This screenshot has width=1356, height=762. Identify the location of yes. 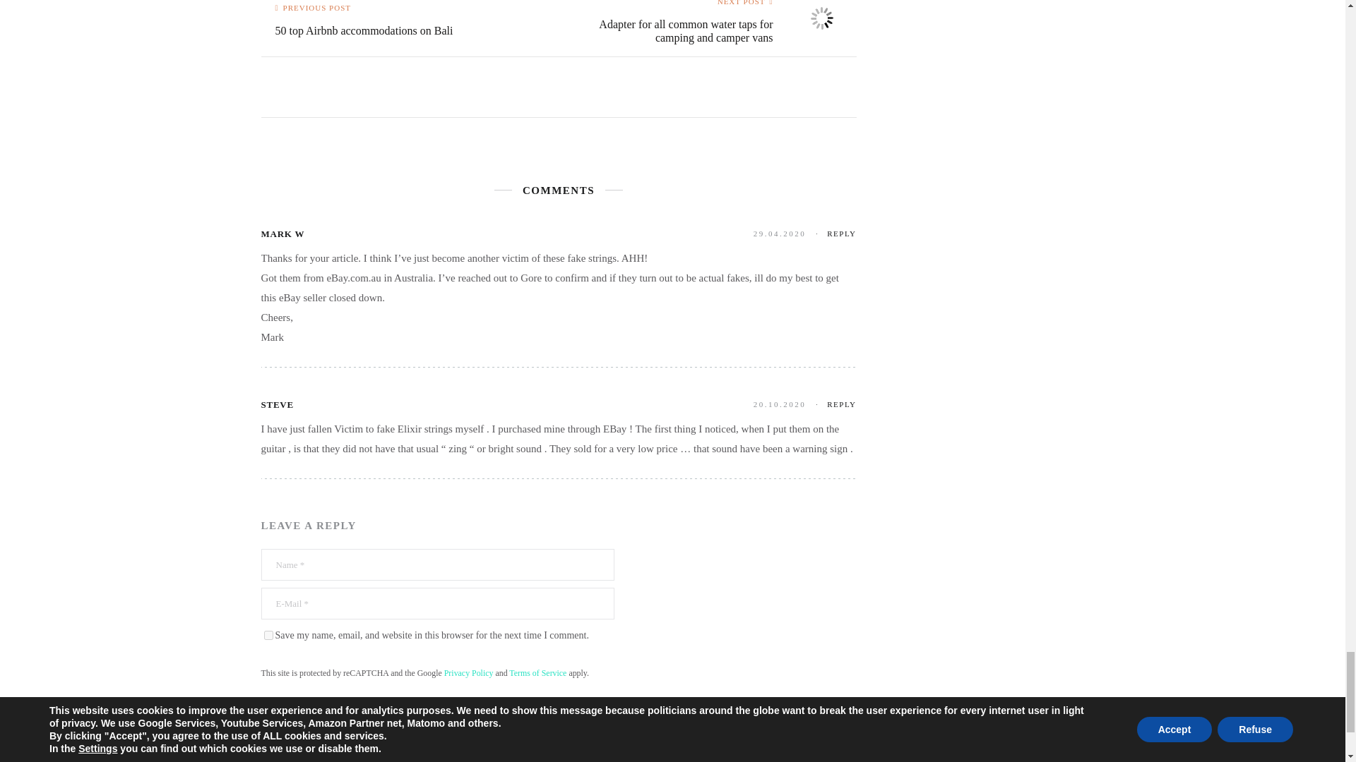
(268, 635).